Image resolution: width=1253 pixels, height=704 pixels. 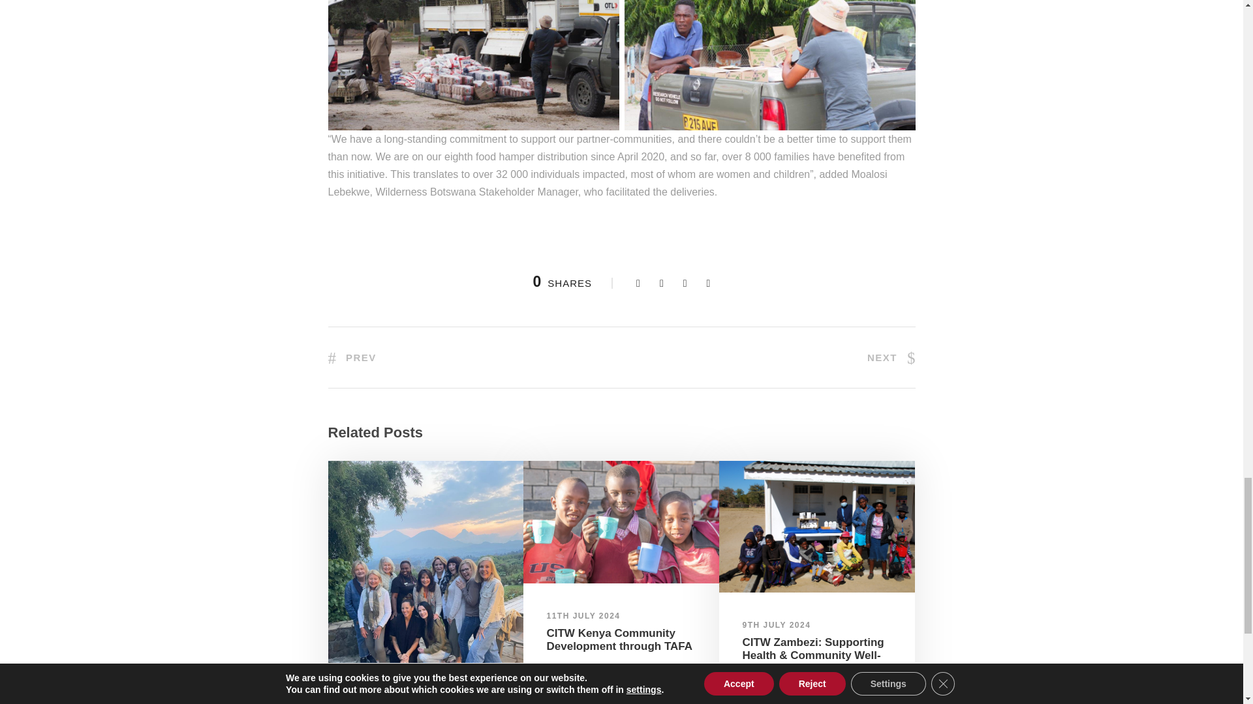 I want to click on Tafa UJI 11, so click(x=621, y=521).